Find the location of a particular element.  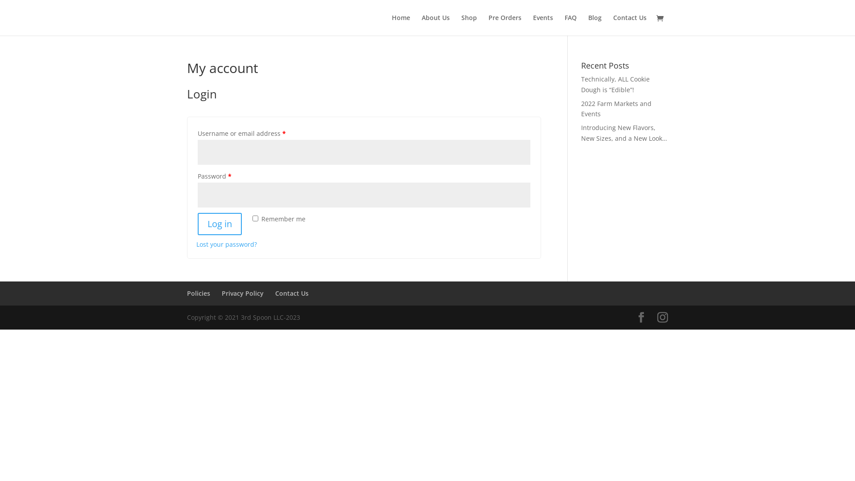

Shop is located at coordinates (469, 25).